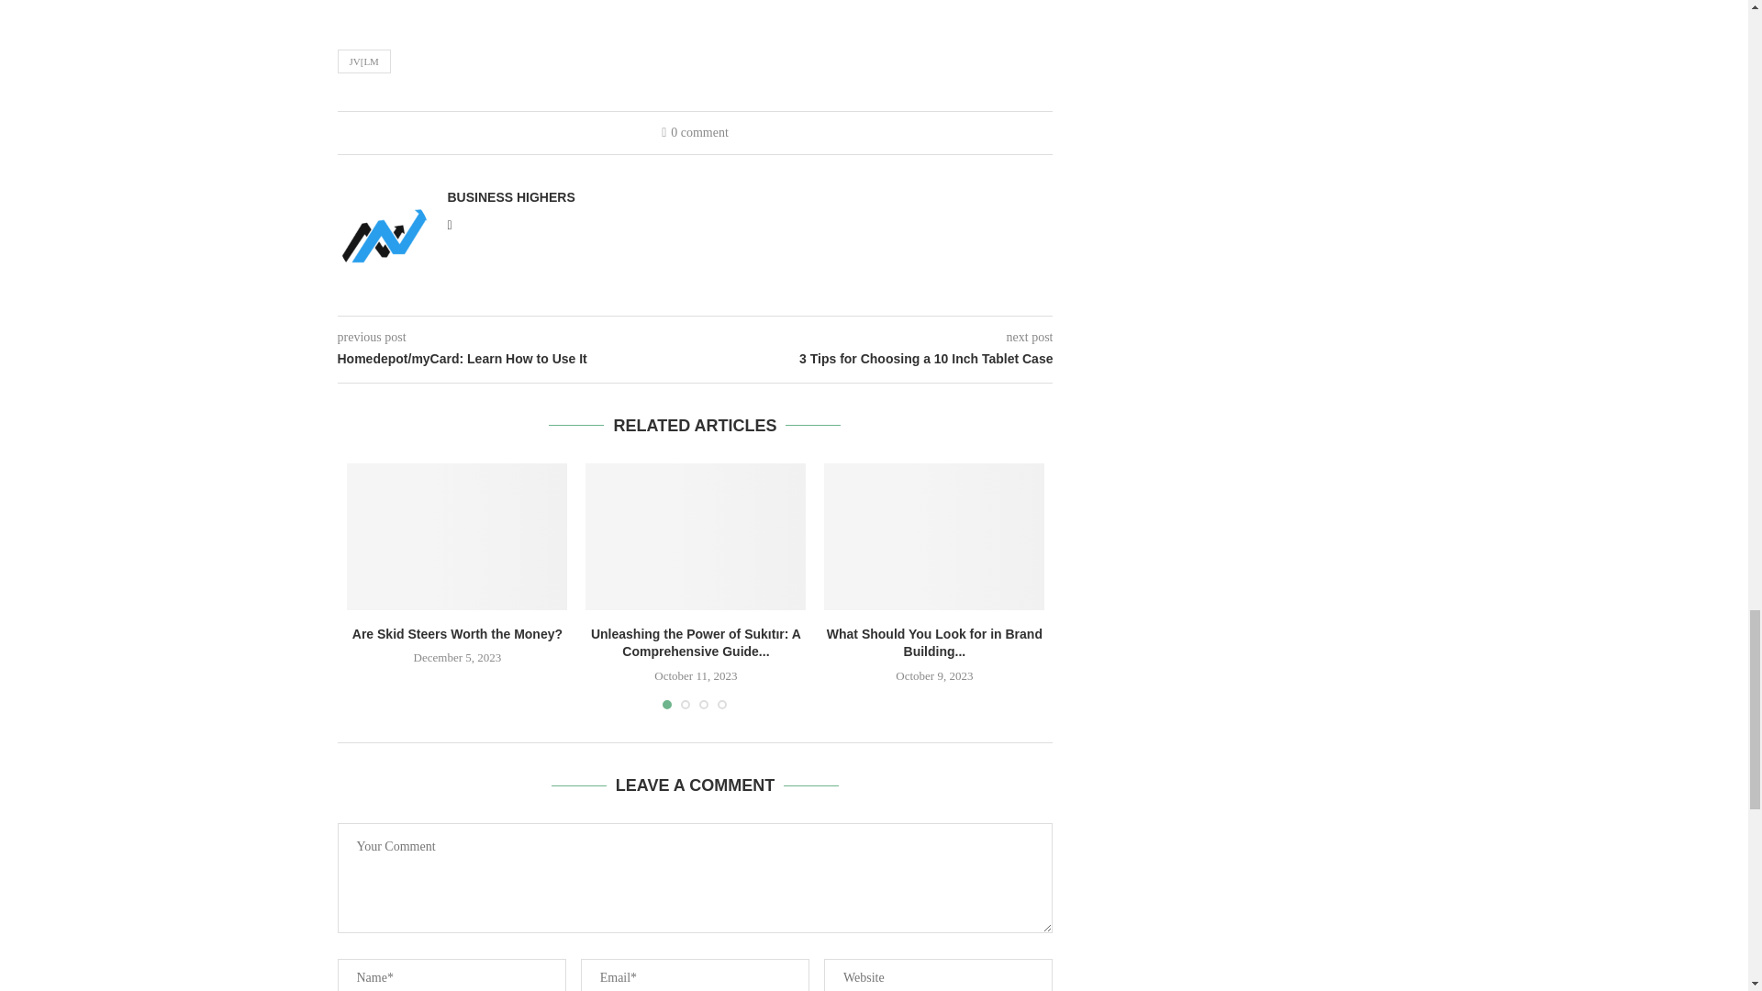  What do you see at coordinates (511, 196) in the screenshot?
I see `Author Business Highers` at bounding box center [511, 196].